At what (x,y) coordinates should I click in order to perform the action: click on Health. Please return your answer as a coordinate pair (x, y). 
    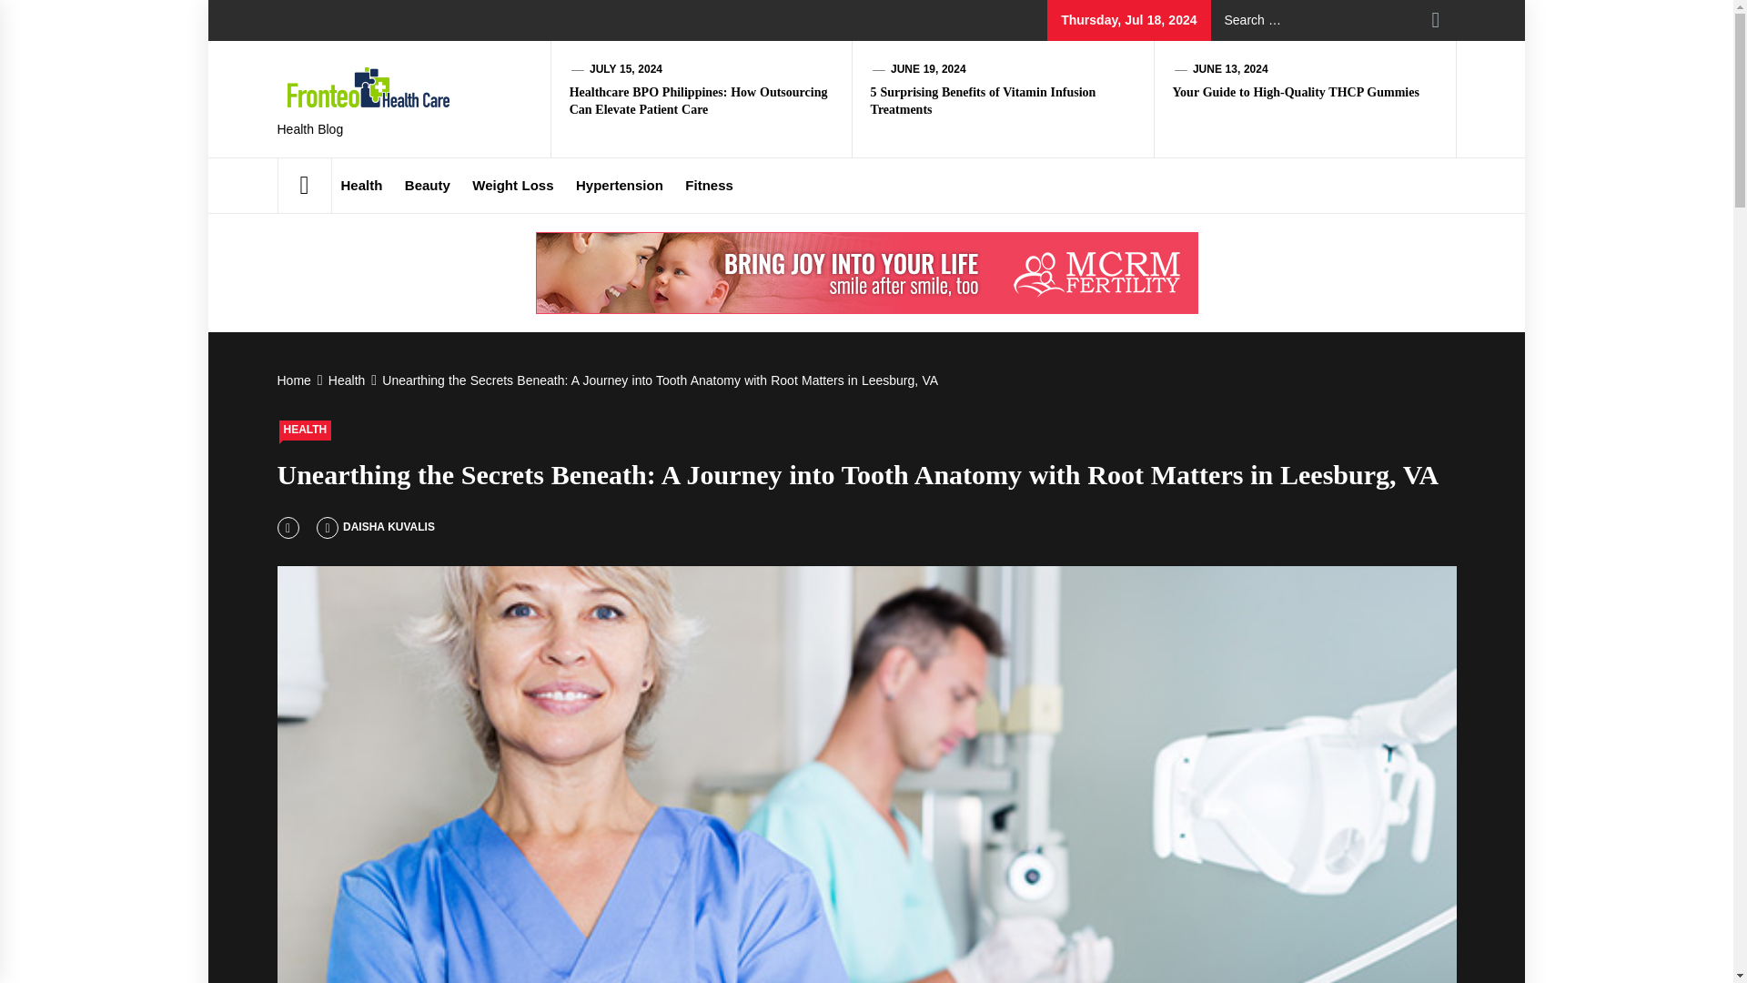
    Looking at the image, I should click on (344, 380).